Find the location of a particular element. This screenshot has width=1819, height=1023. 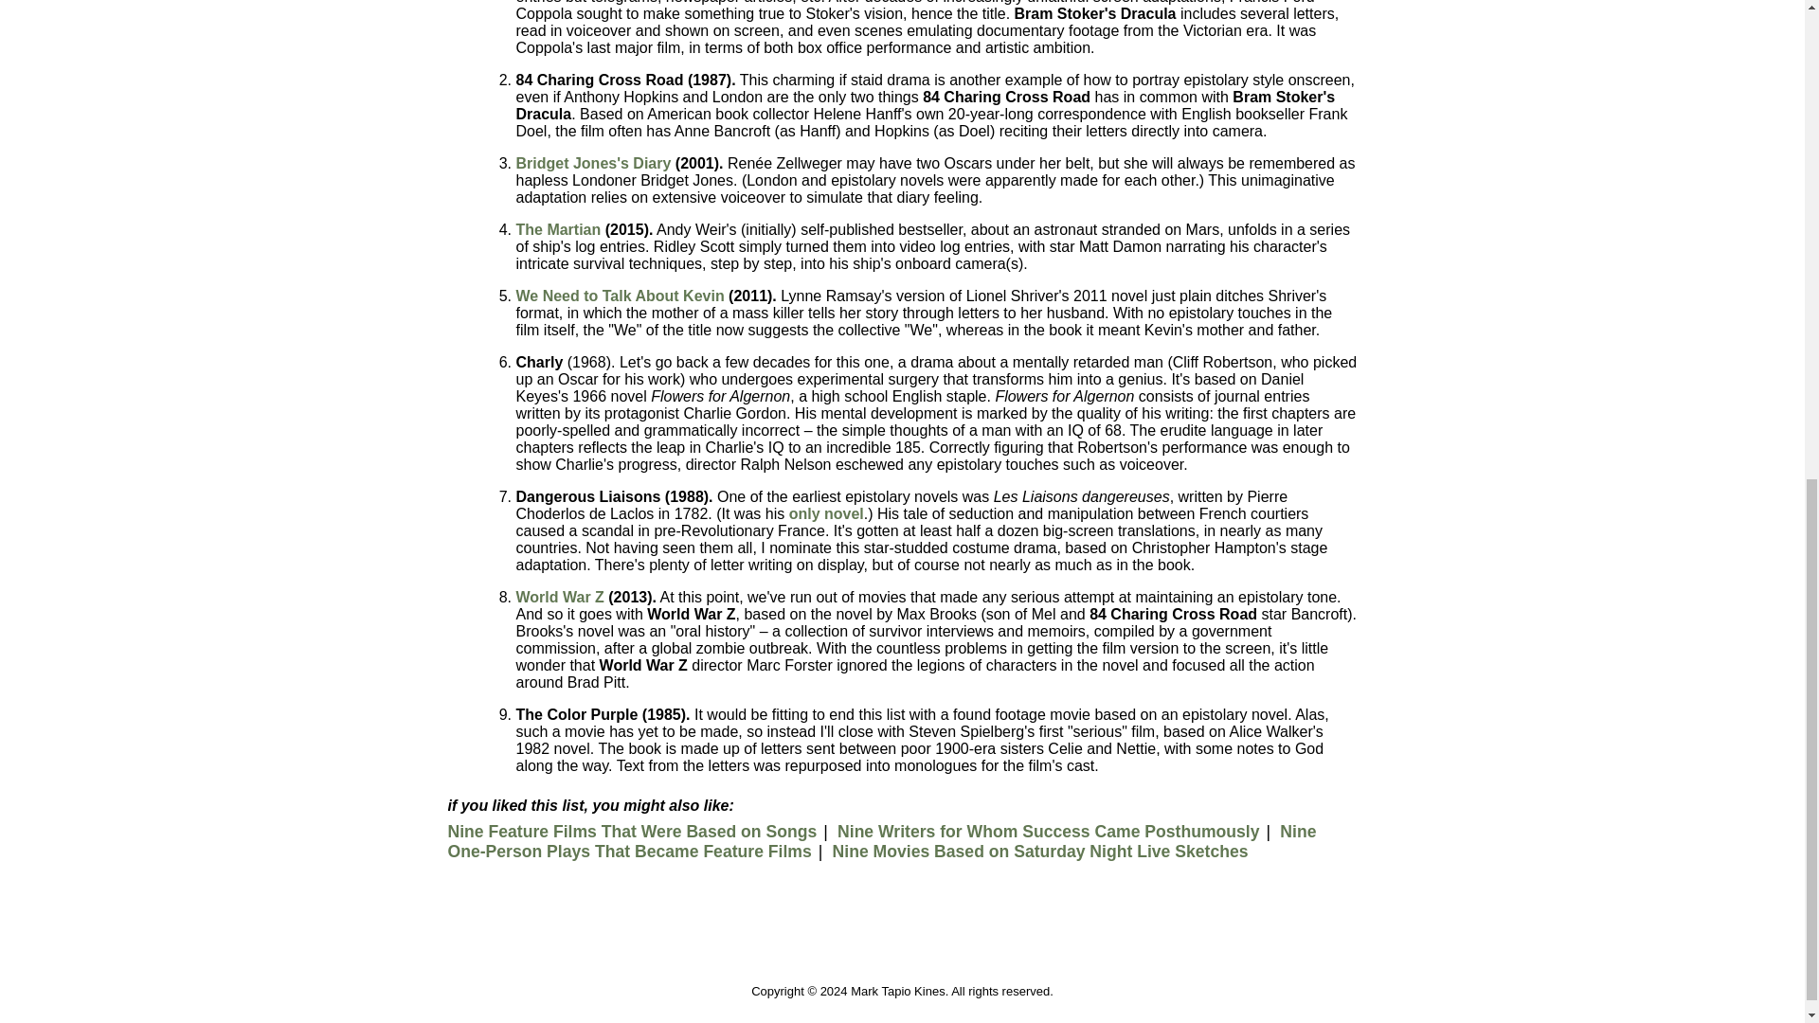

only novel is located at coordinates (826, 513).